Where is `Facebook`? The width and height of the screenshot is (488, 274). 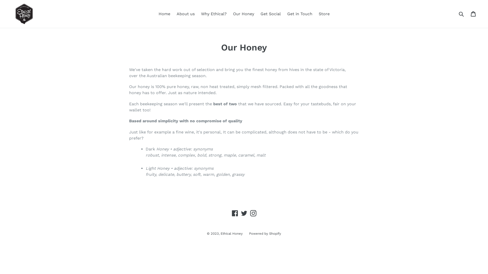
Facebook is located at coordinates (235, 213).